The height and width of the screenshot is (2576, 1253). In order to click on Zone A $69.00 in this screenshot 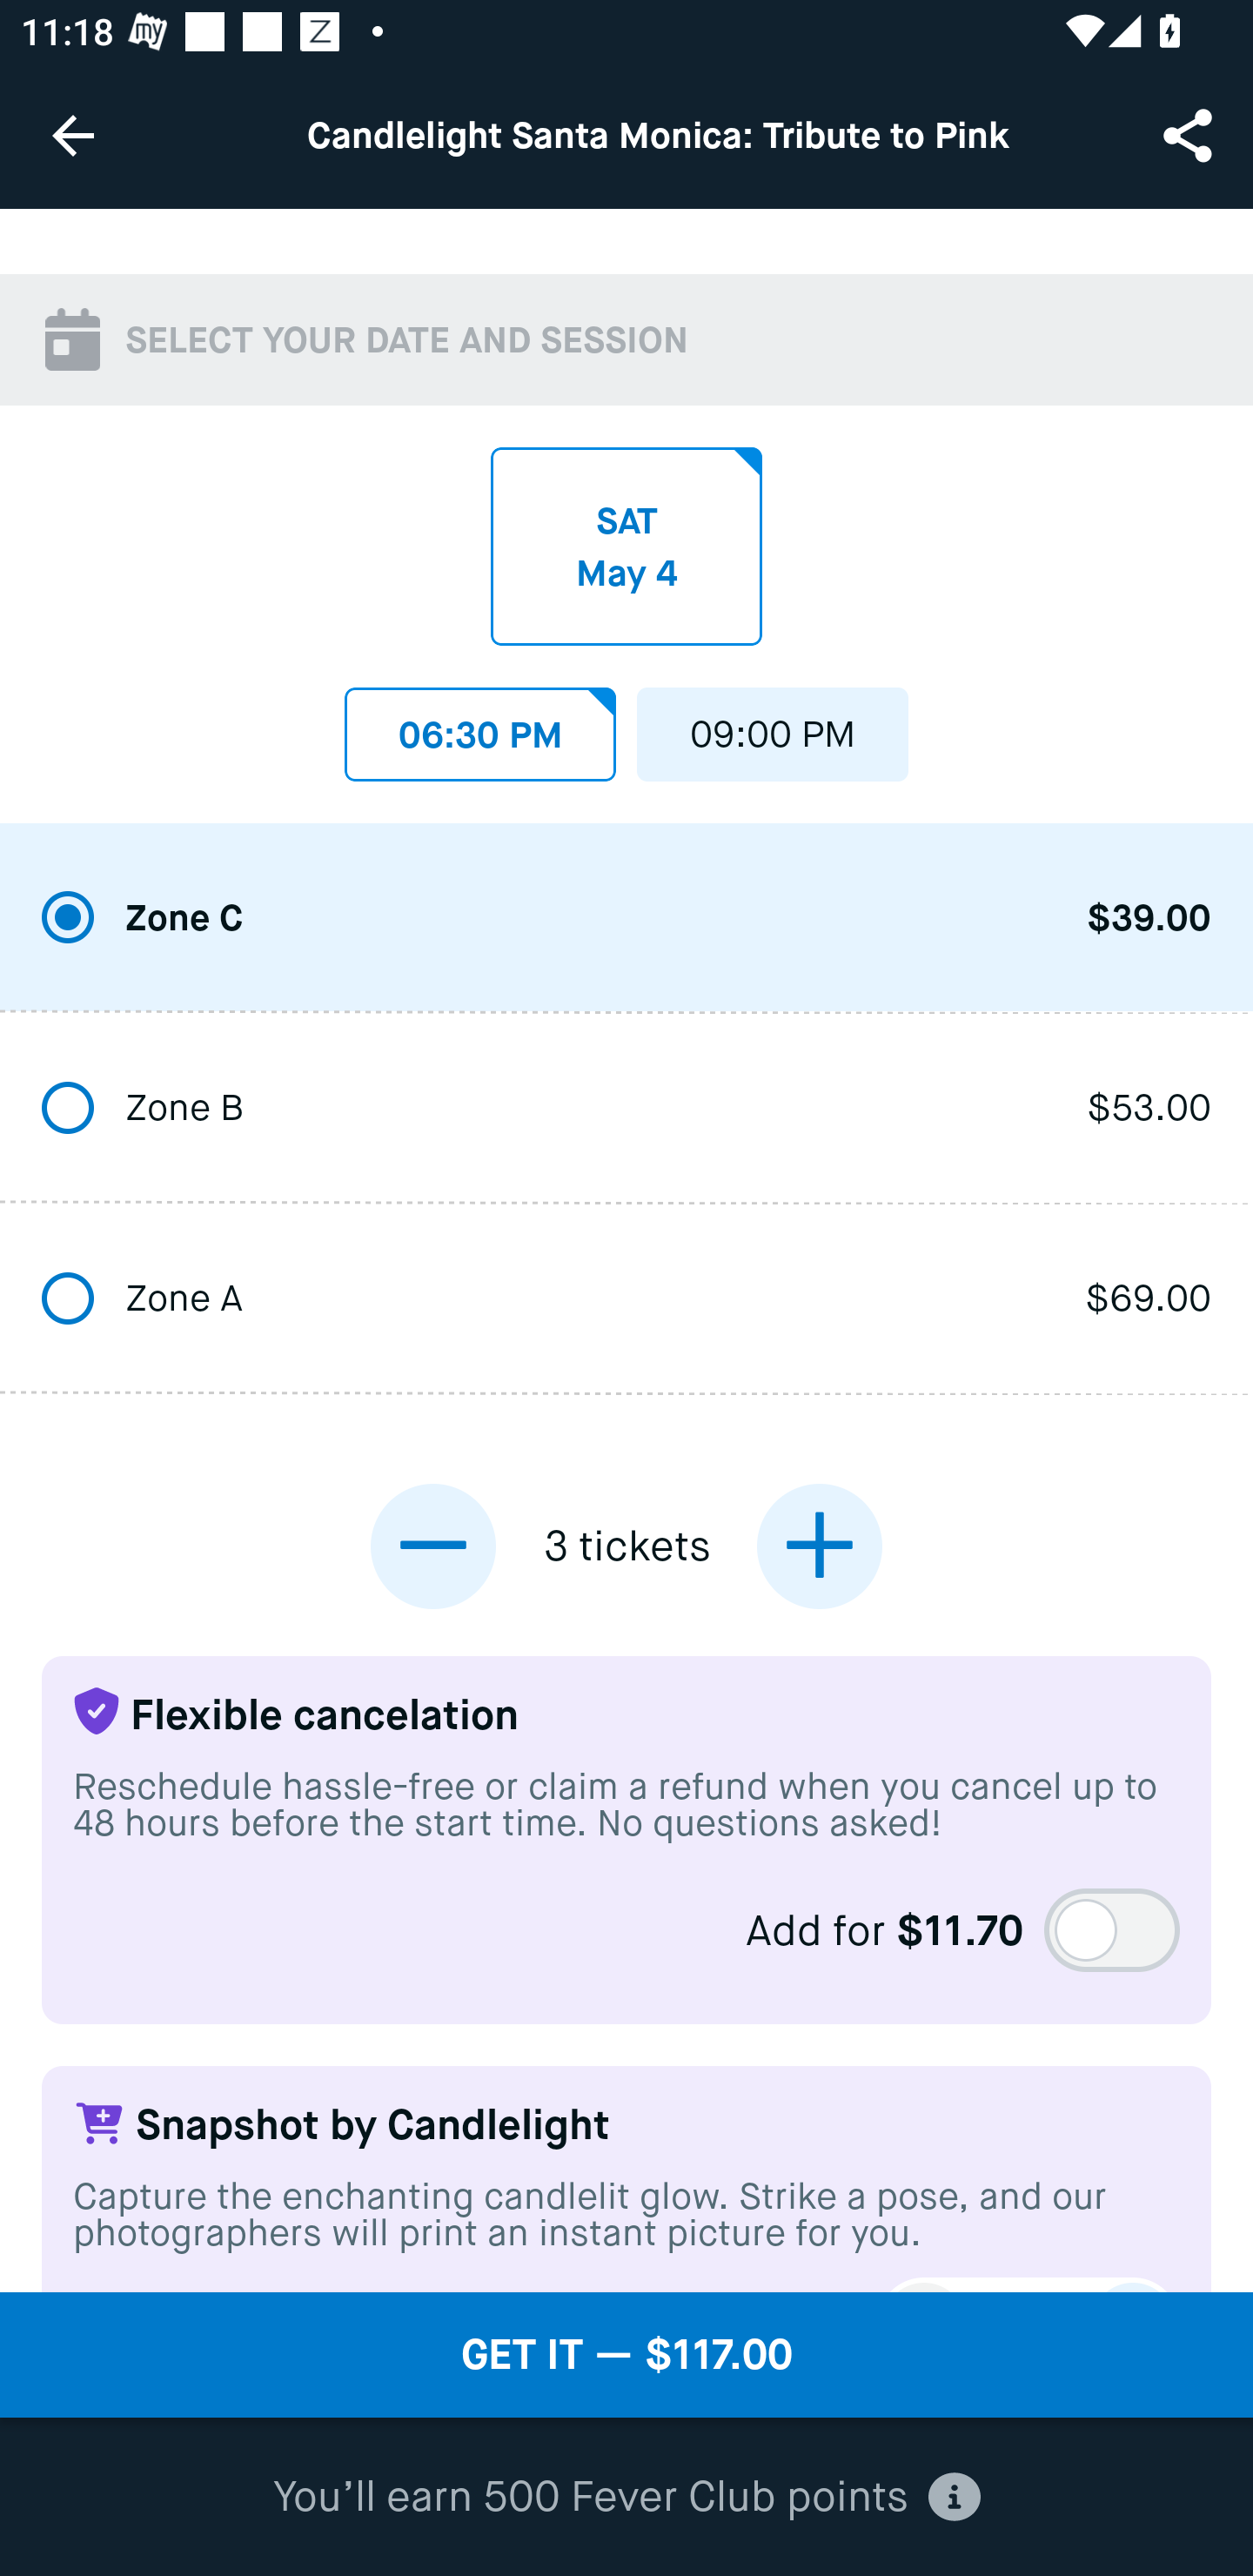, I will do `click(626, 1300)`.